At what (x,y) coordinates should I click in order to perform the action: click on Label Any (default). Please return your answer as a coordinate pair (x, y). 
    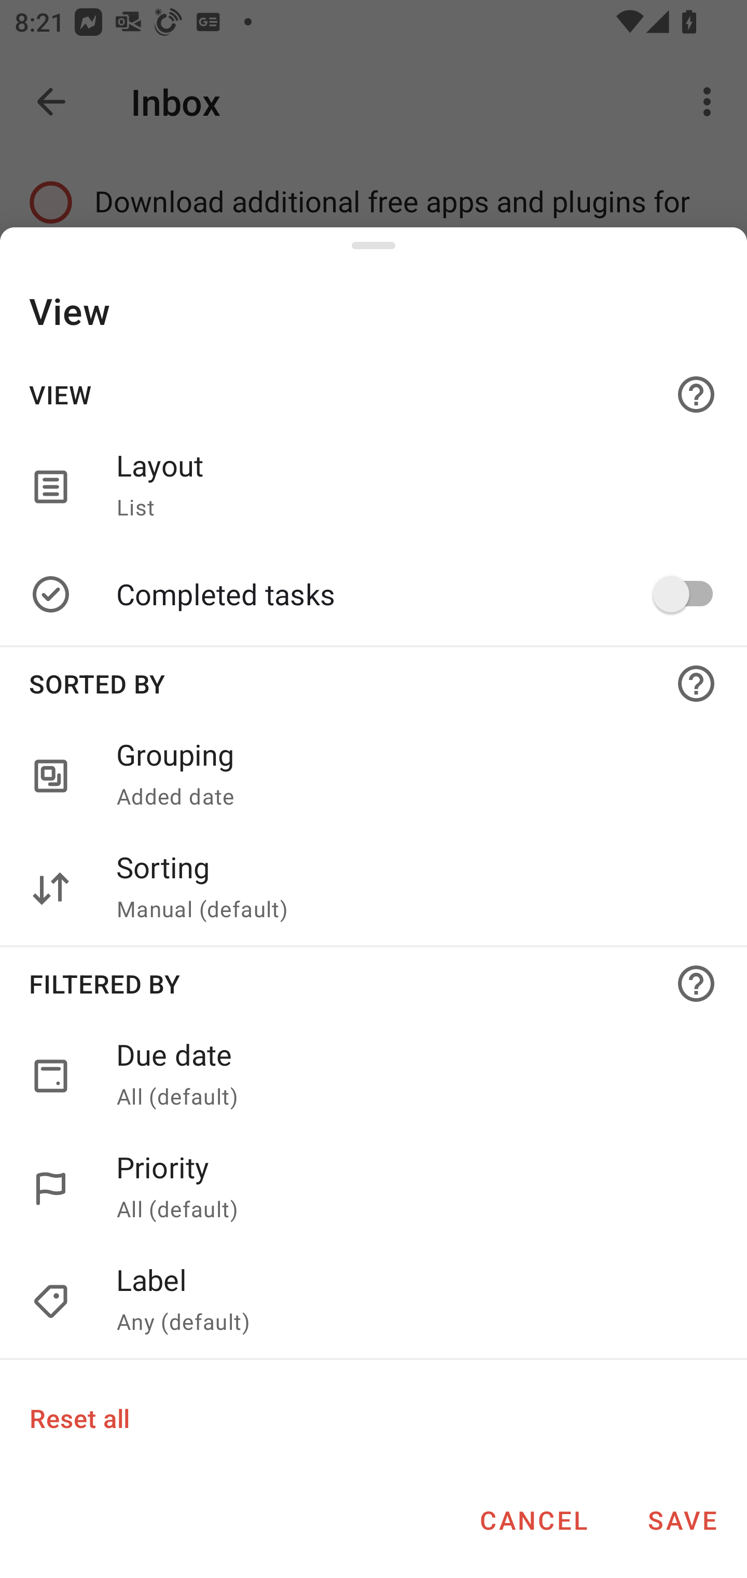
    Looking at the image, I should click on (410, 1302).